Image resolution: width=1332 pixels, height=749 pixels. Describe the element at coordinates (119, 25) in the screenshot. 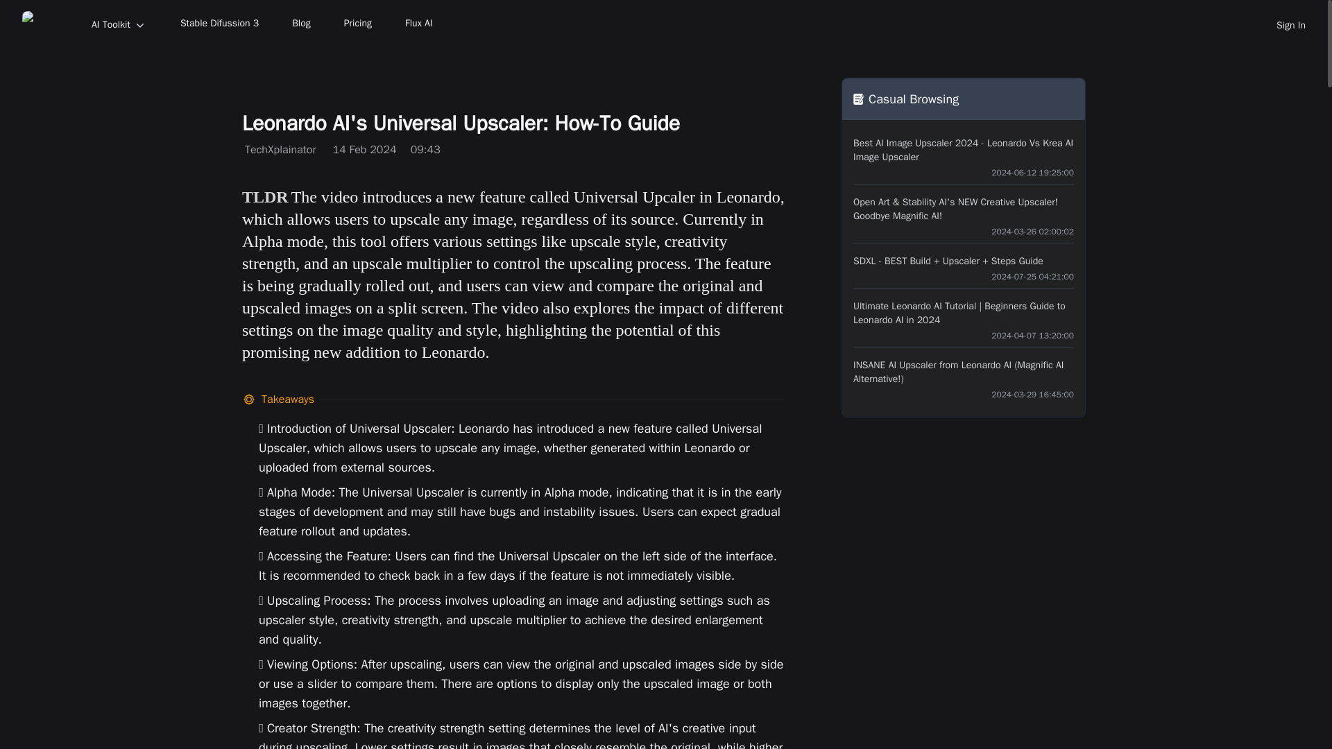

I see `AI Toolkit` at that location.